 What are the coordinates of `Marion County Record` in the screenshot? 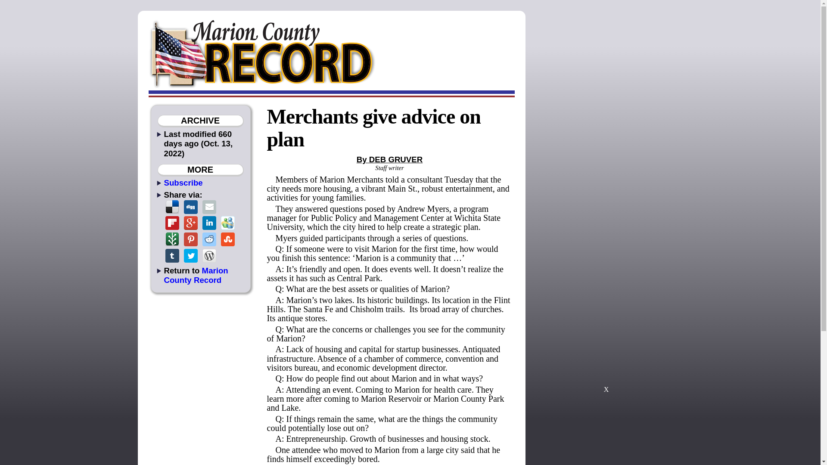 It's located at (196, 275).